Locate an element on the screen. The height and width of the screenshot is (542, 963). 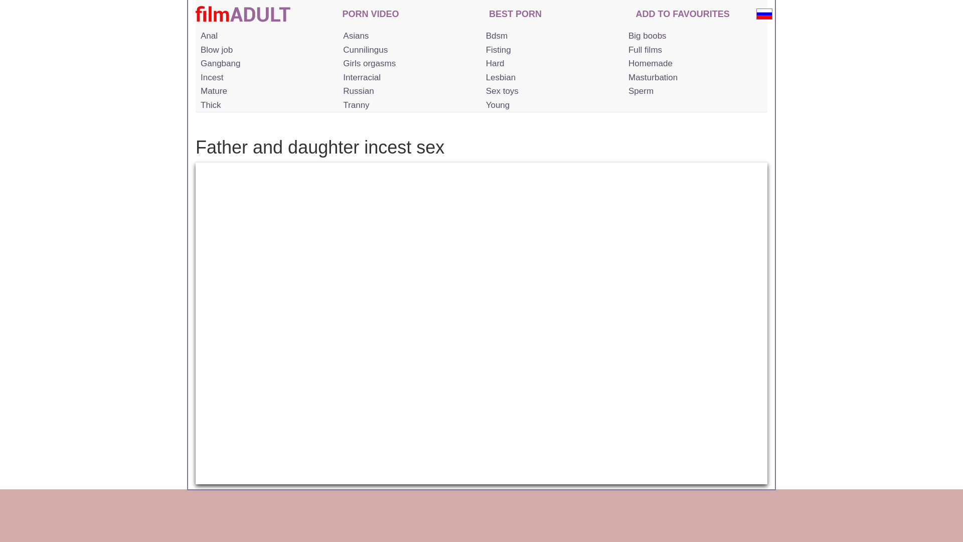
Interracial is located at coordinates (408, 77).